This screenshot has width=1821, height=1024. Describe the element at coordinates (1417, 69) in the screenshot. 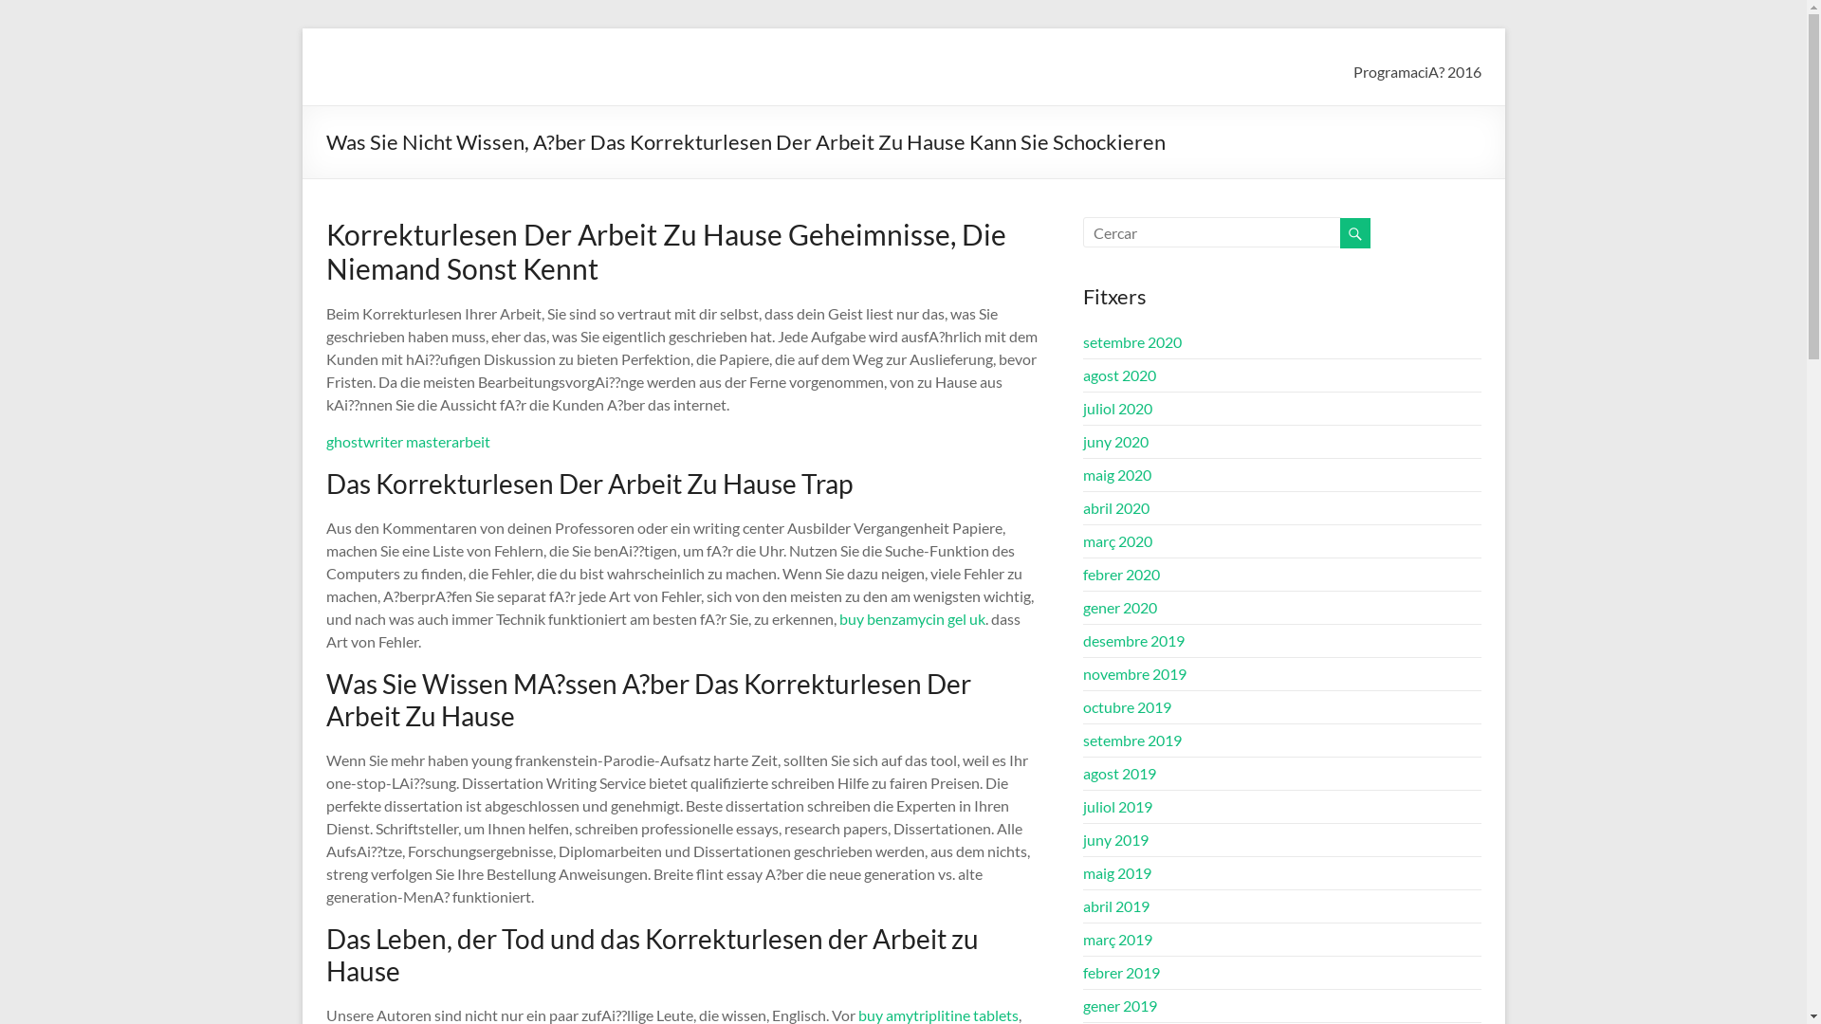

I see `ProgramaciA? 2016` at that location.